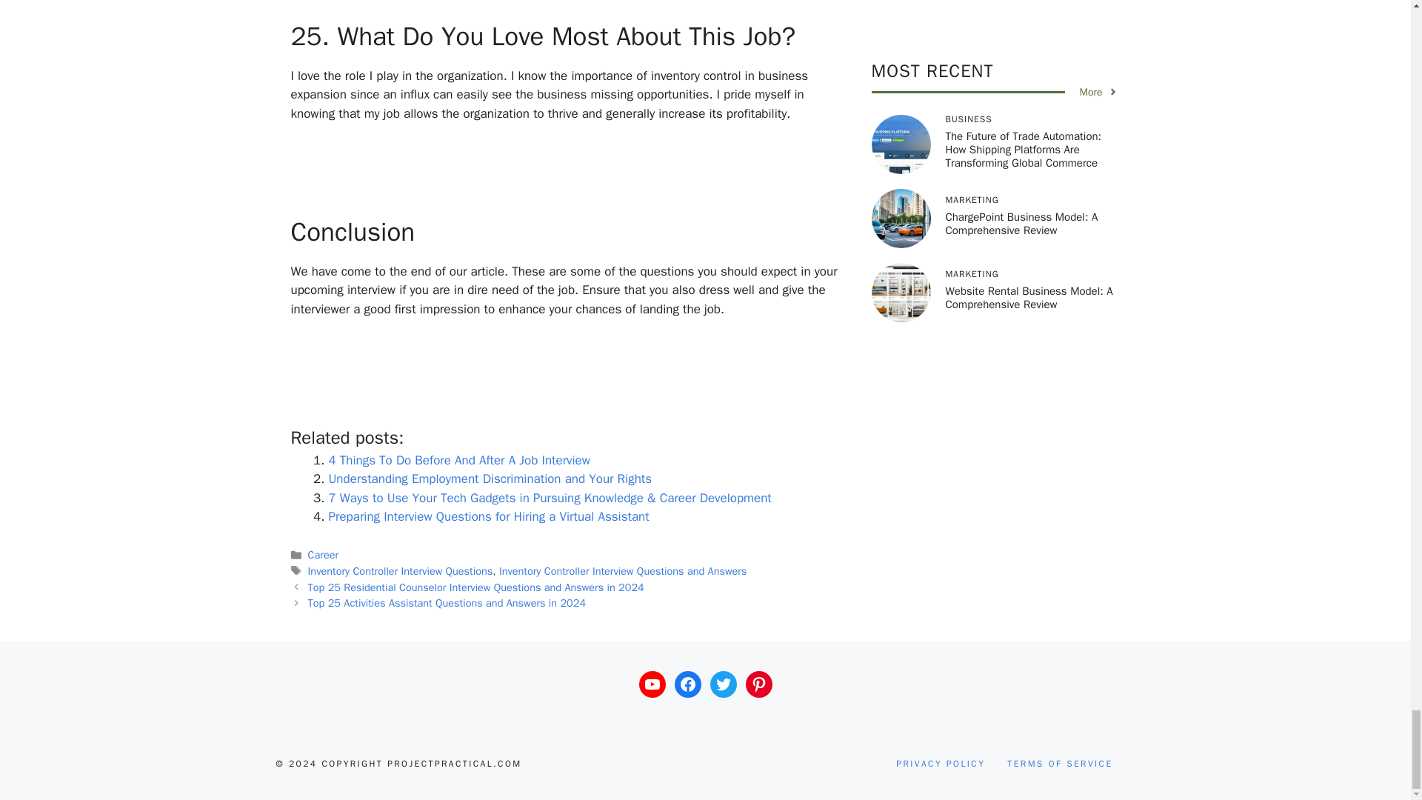 Image resolution: width=1422 pixels, height=800 pixels. Describe the element at coordinates (401, 570) in the screenshot. I see `Inventory Controller Interview Questions` at that location.